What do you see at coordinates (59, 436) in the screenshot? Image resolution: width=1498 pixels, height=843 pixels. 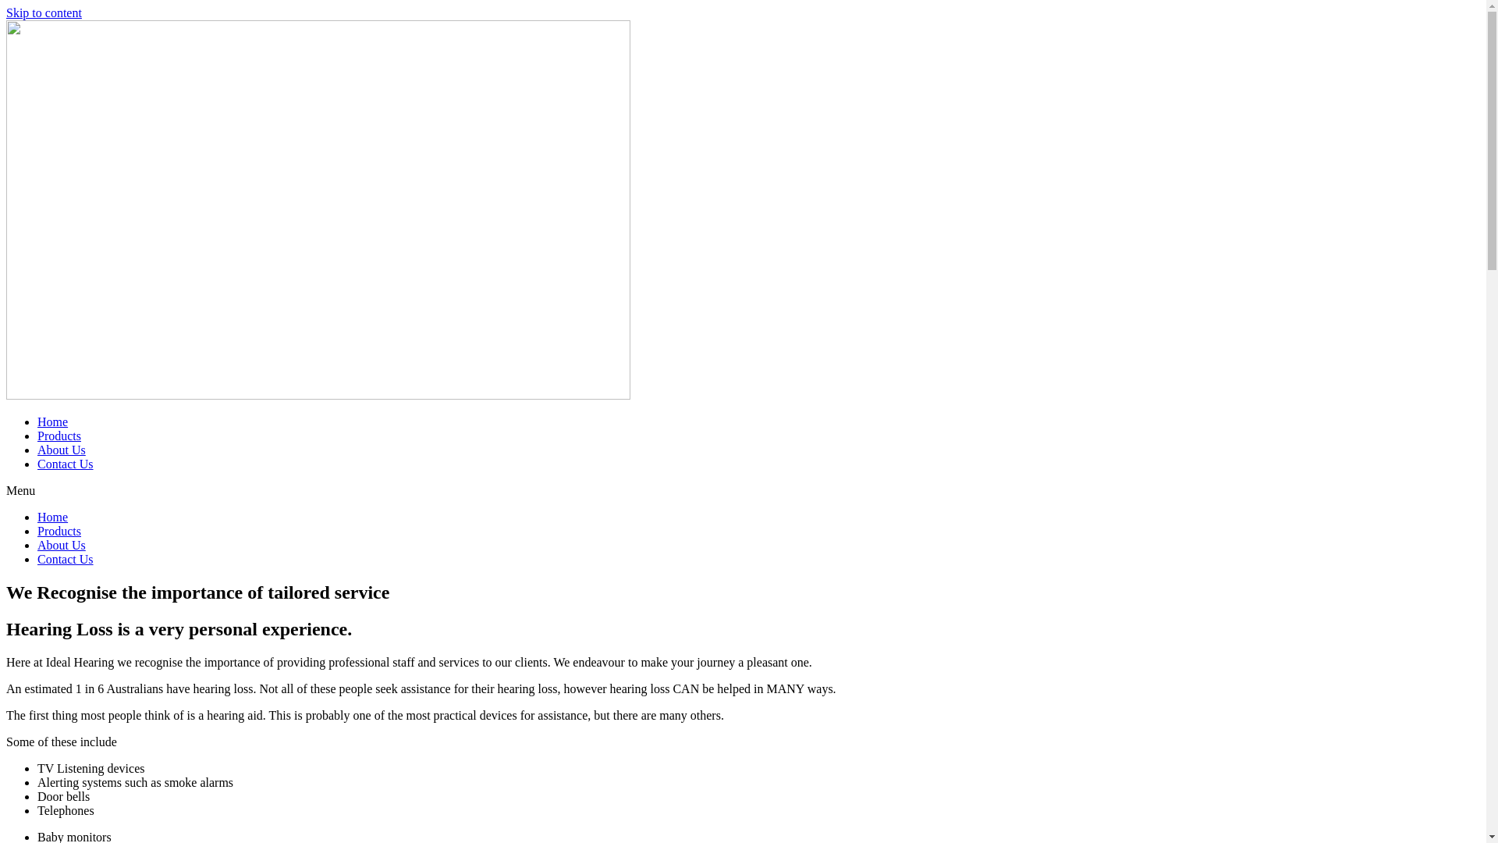 I see `Products` at bounding box center [59, 436].